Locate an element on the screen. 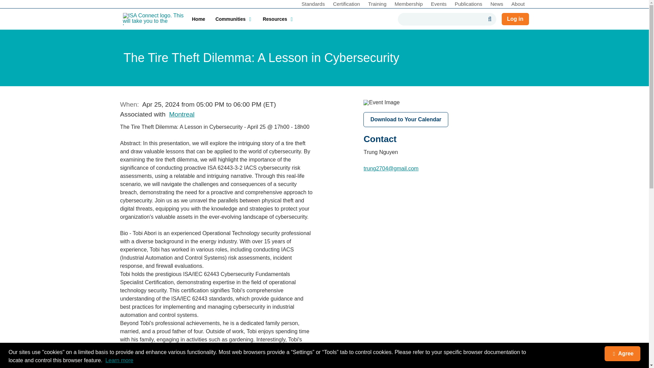 The height and width of the screenshot is (368, 654). search is located at coordinates (441, 19).